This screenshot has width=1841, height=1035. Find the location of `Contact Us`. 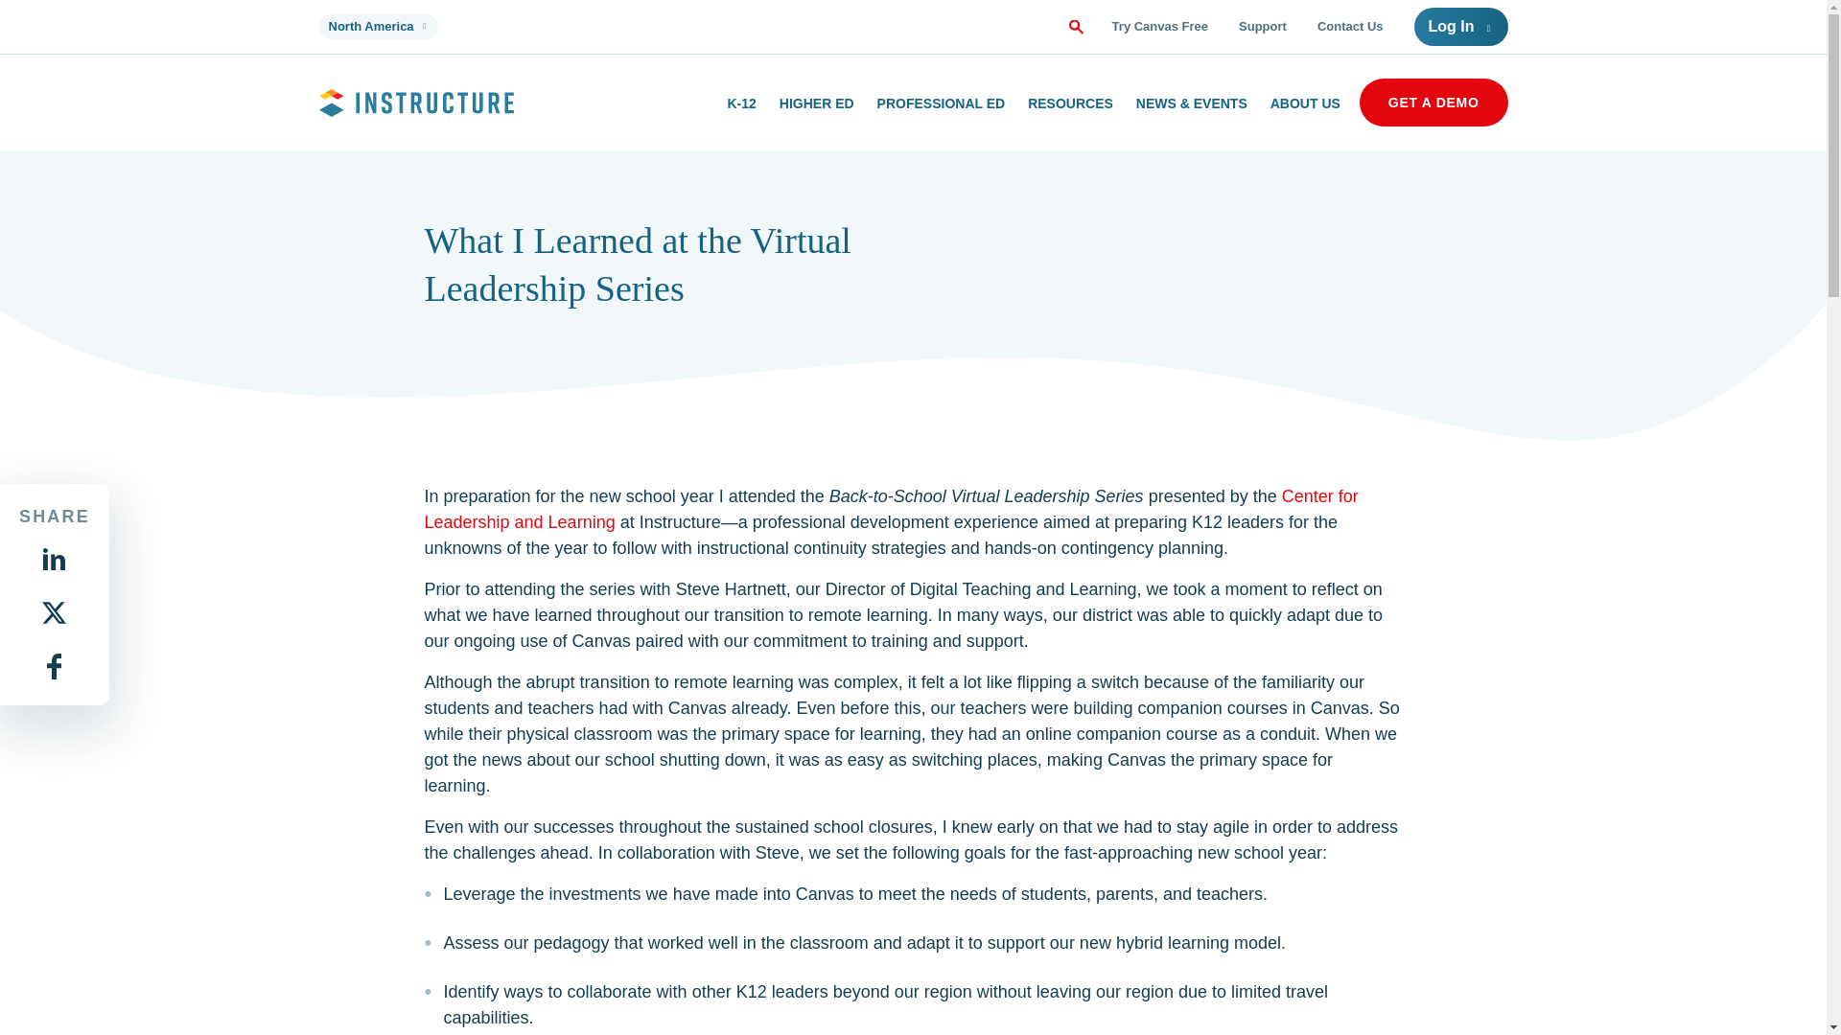

Contact Us is located at coordinates (1350, 26).